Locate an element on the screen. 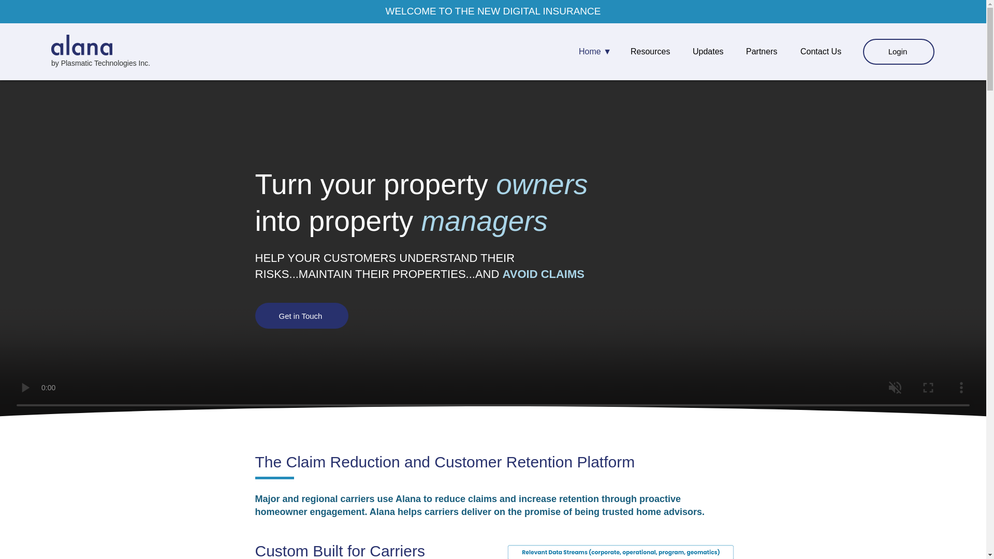 The image size is (994, 559). Login is located at coordinates (898, 52).